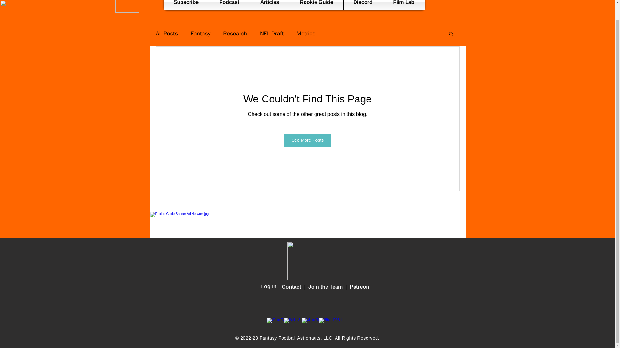 This screenshot has width=620, height=348. I want to click on Discord, so click(363, 5).